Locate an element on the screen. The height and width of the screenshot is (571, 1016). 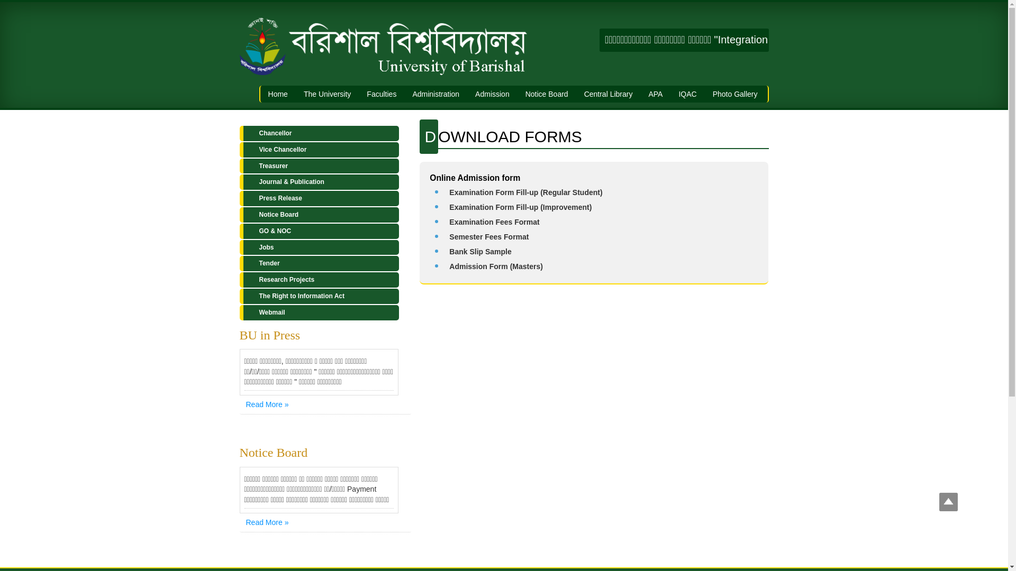
Bank Slip Sample is located at coordinates (480, 252).